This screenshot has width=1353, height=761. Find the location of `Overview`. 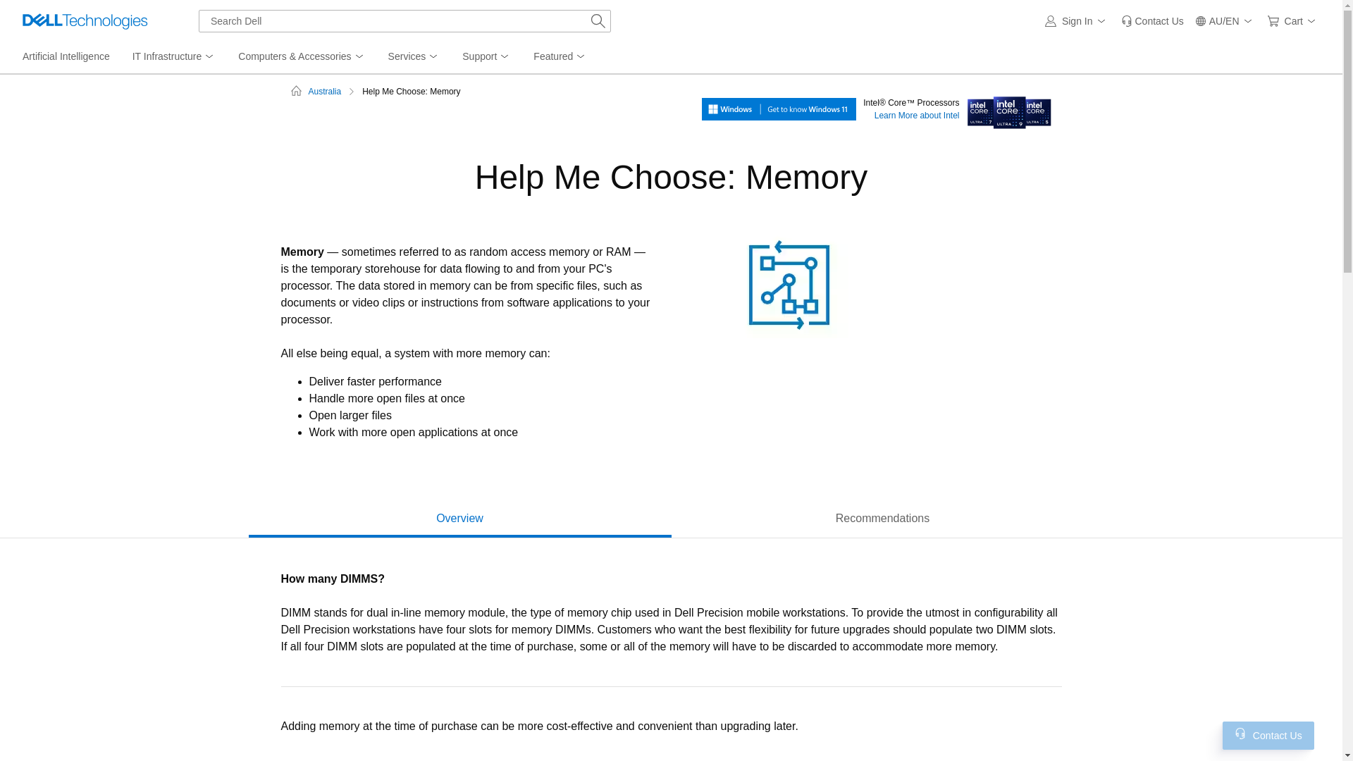

Overview is located at coordinates (459, 519).